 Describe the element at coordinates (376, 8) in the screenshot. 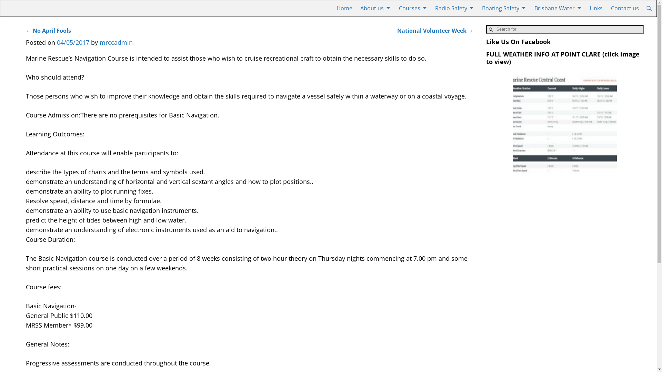

I see `About us` at that location.